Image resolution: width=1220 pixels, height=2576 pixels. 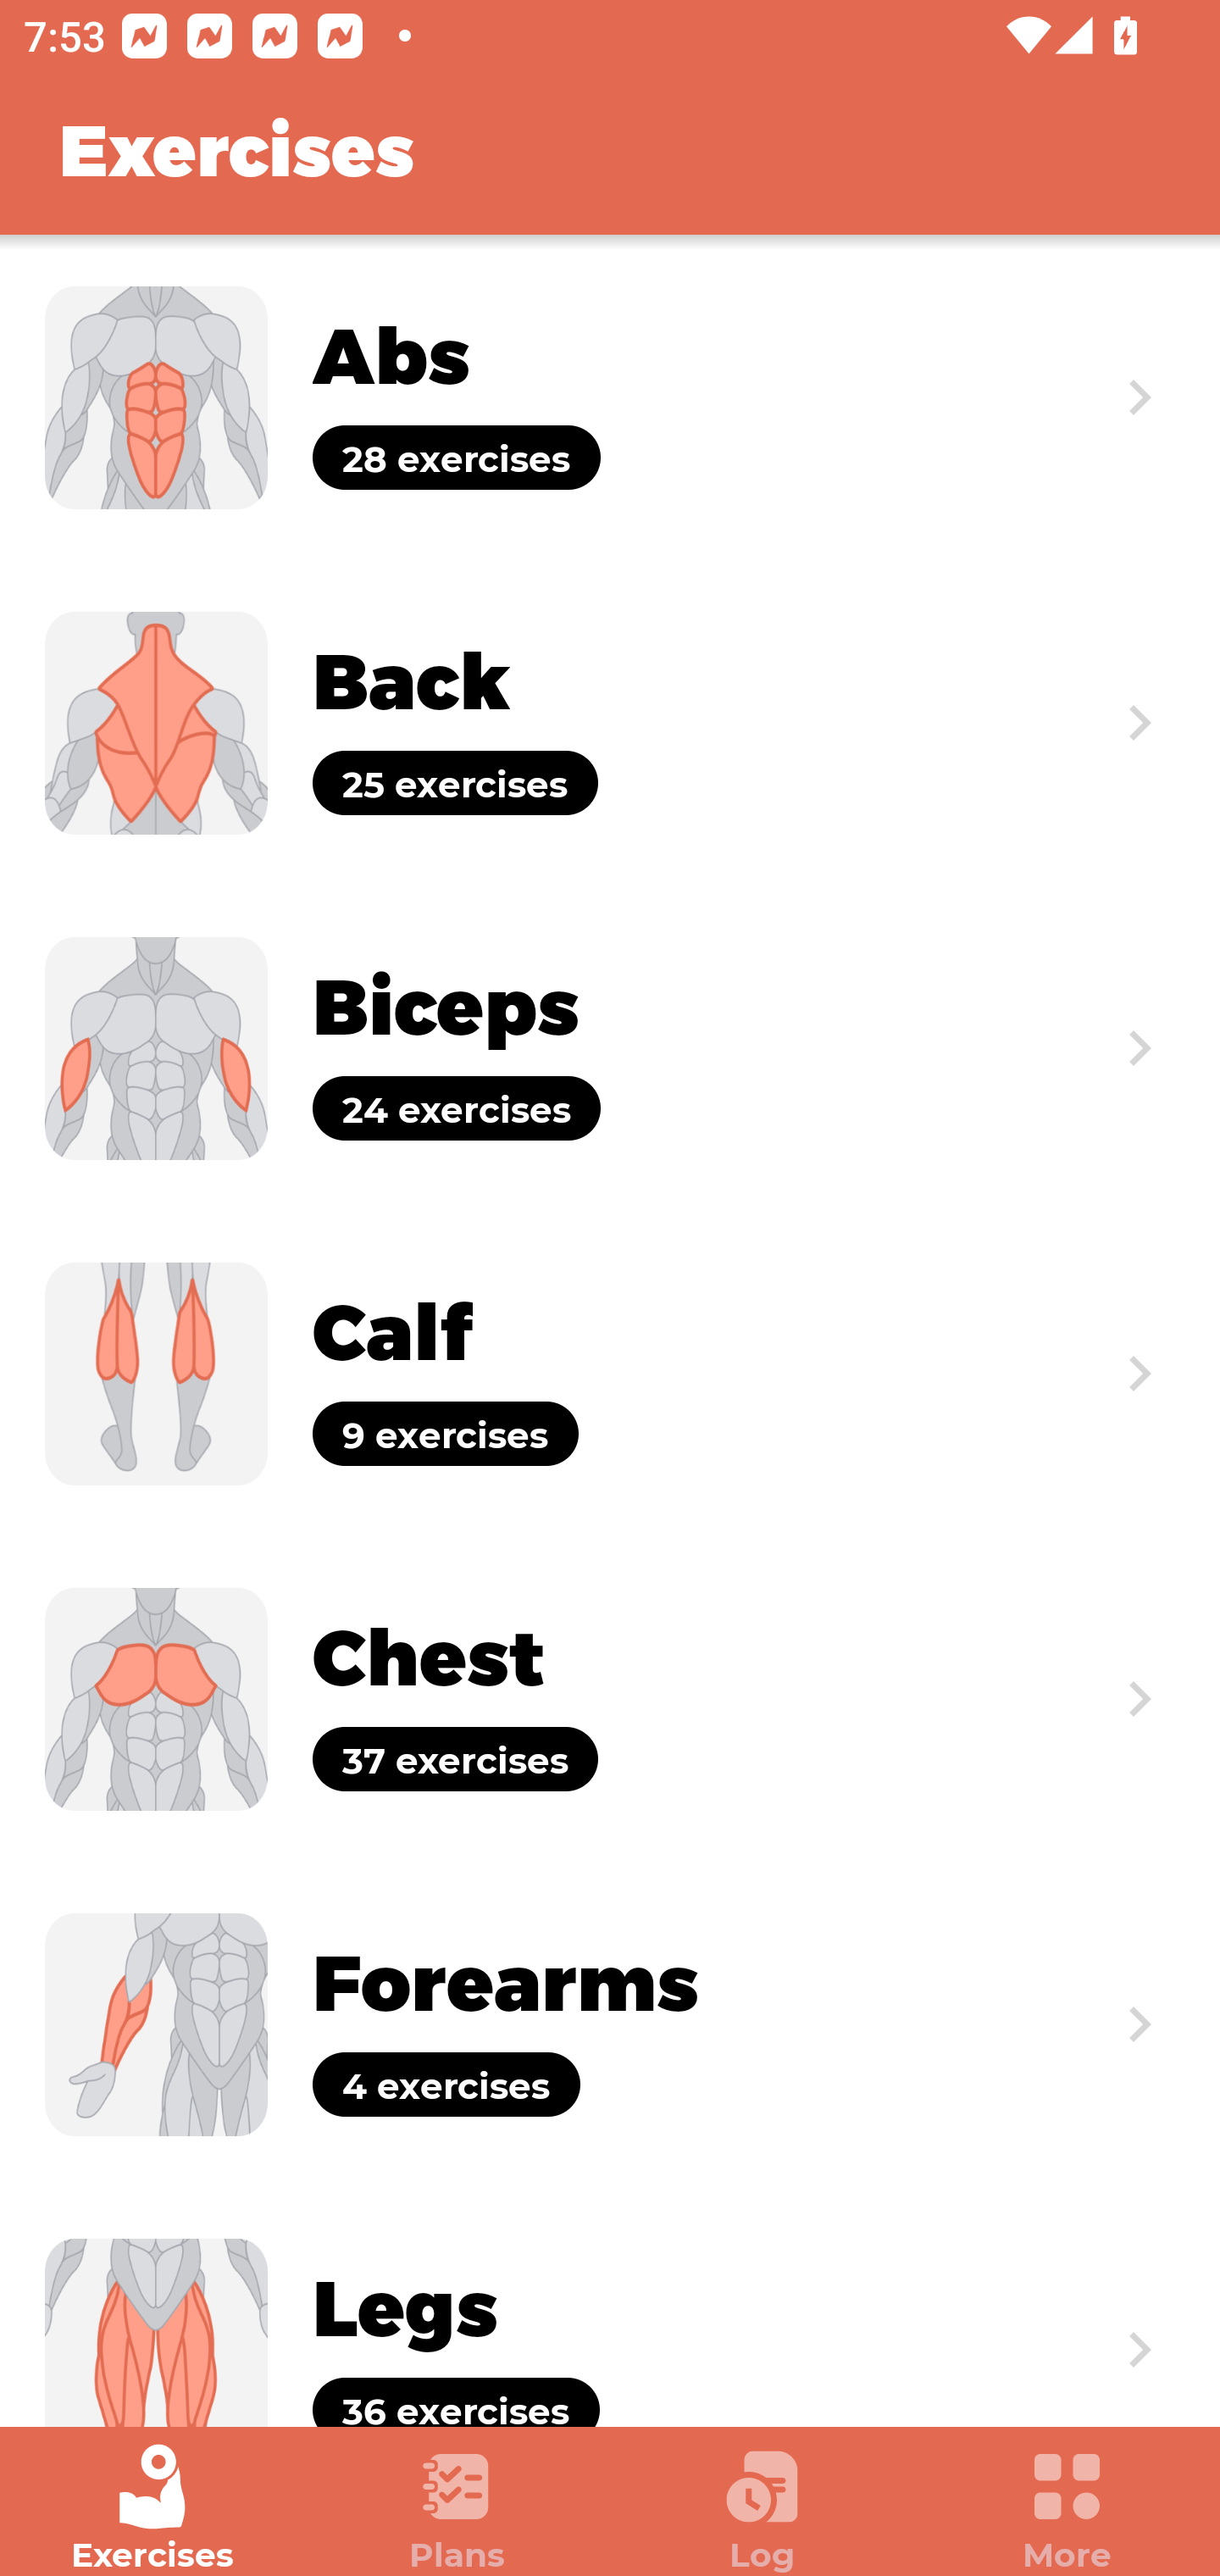 What do you see at coordinates (1067, 2508) in the screenshot?
I see `More` at bounding box center [1067, 2508].